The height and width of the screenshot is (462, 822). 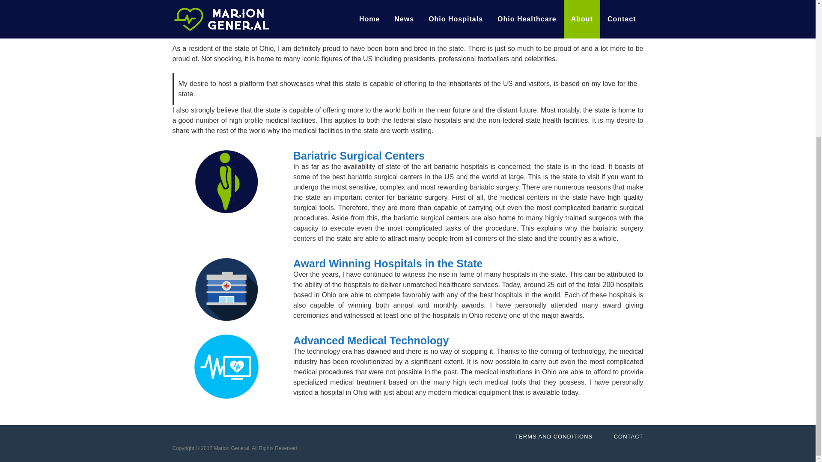 I want to click on TERMS AND CONDITIONS, so click(x=554, y=246).